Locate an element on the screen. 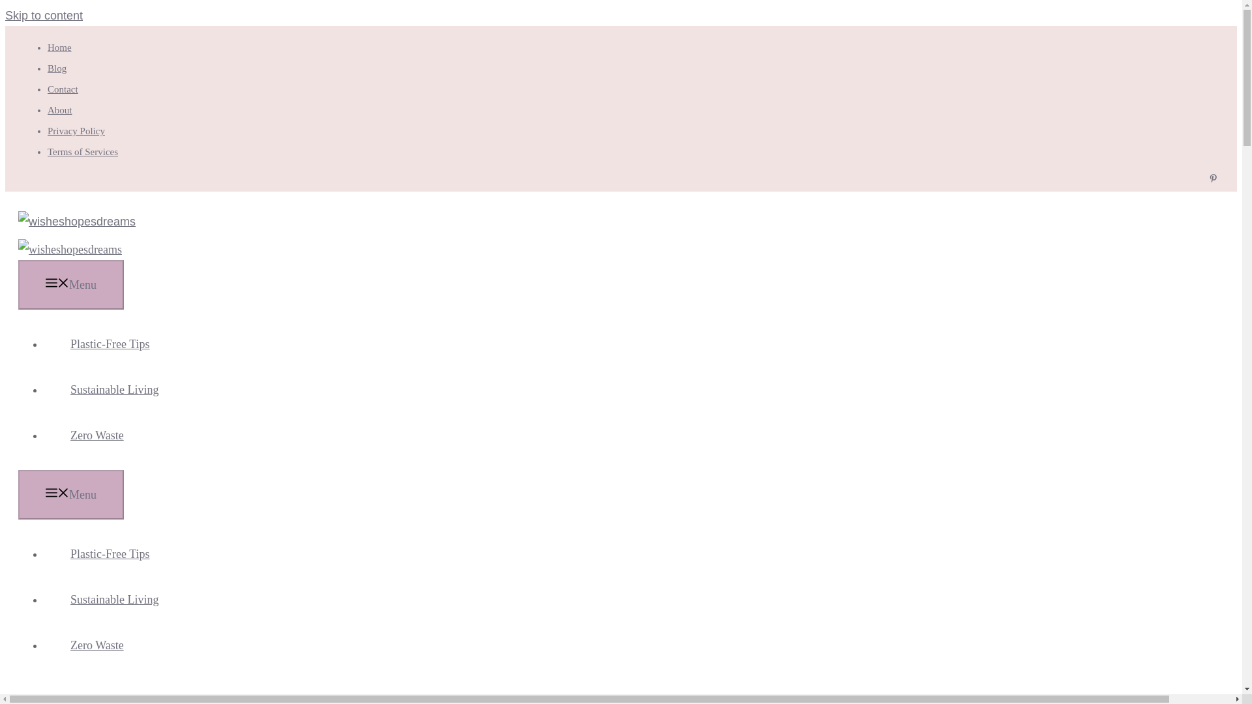 This screenshot has width=1252, height=704. Plastic-Free Tips is located at coordinates (110, 344).